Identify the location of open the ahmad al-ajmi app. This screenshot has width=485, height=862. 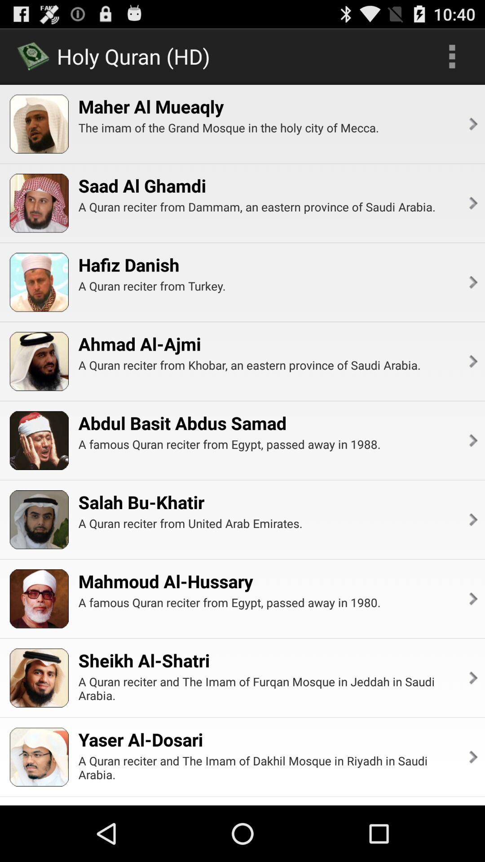
(139, 344).